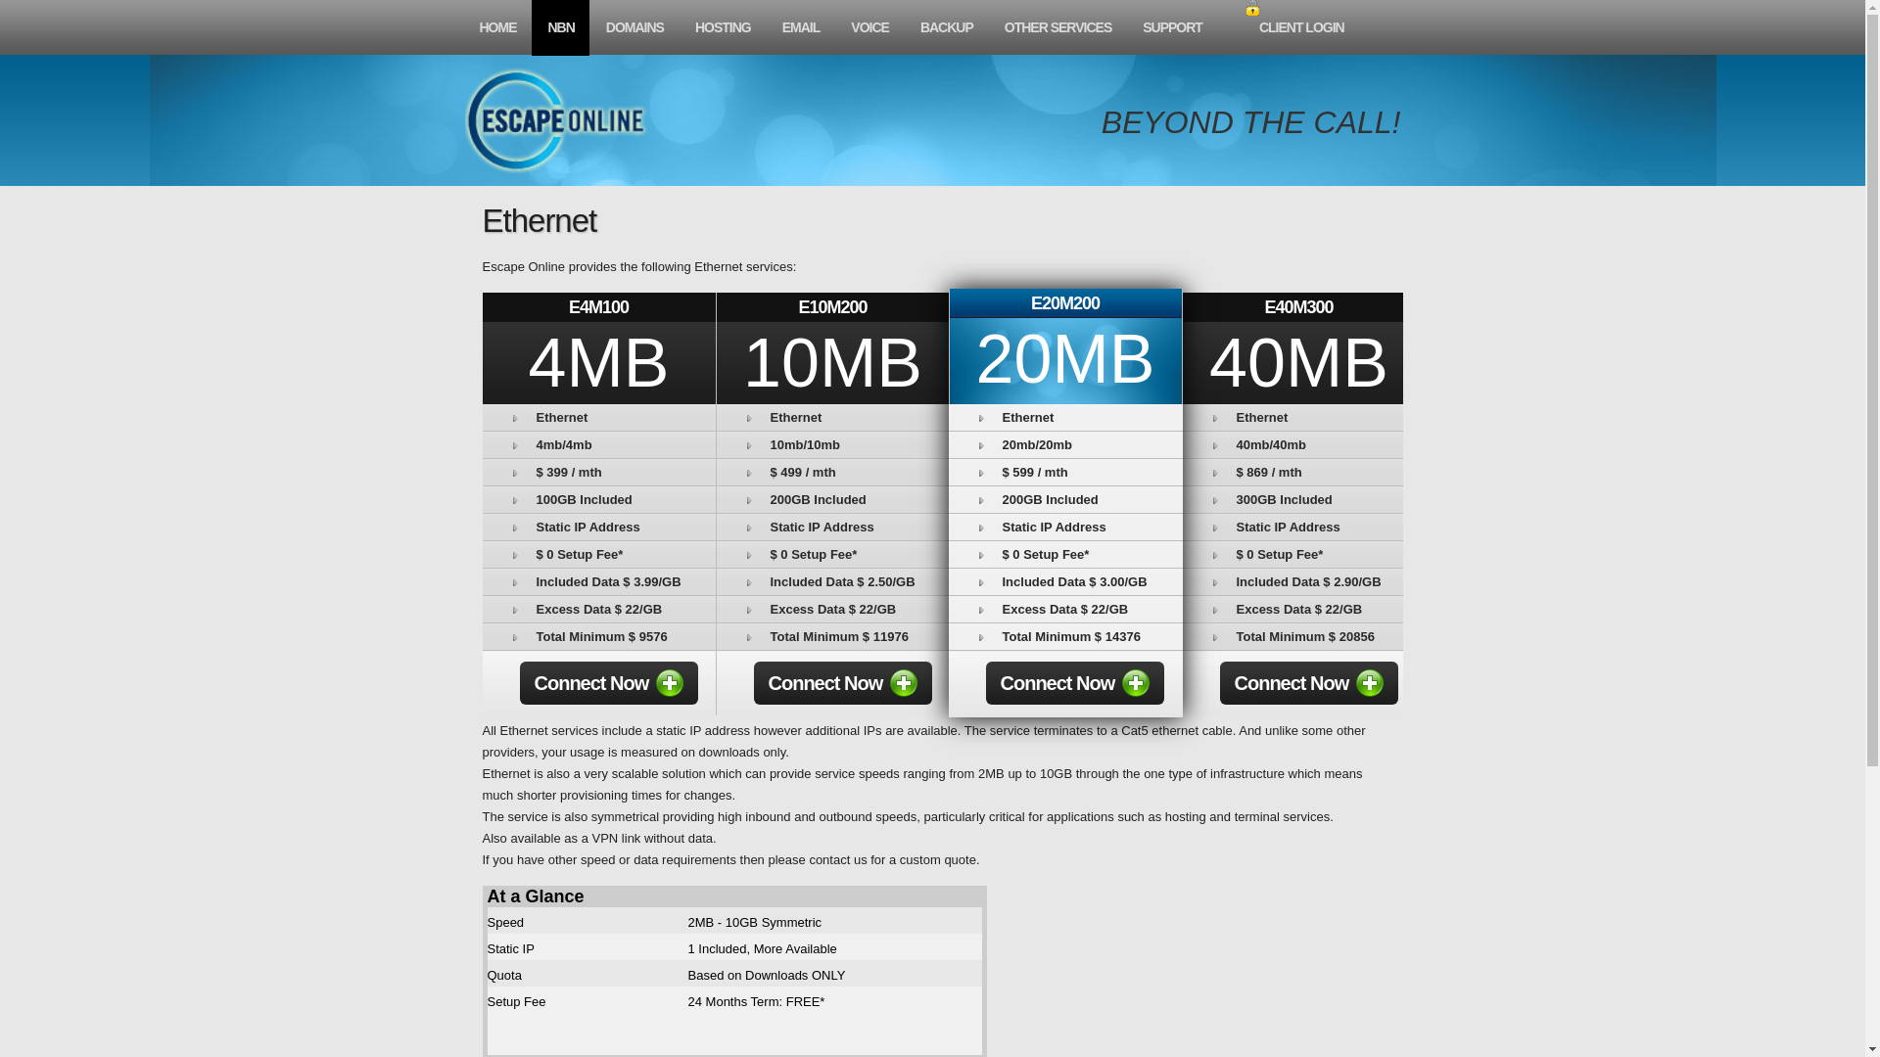 The width and height of the screenshot is (1880, 1057). I want to click on $ 599 / mth, so click(1065, 472).